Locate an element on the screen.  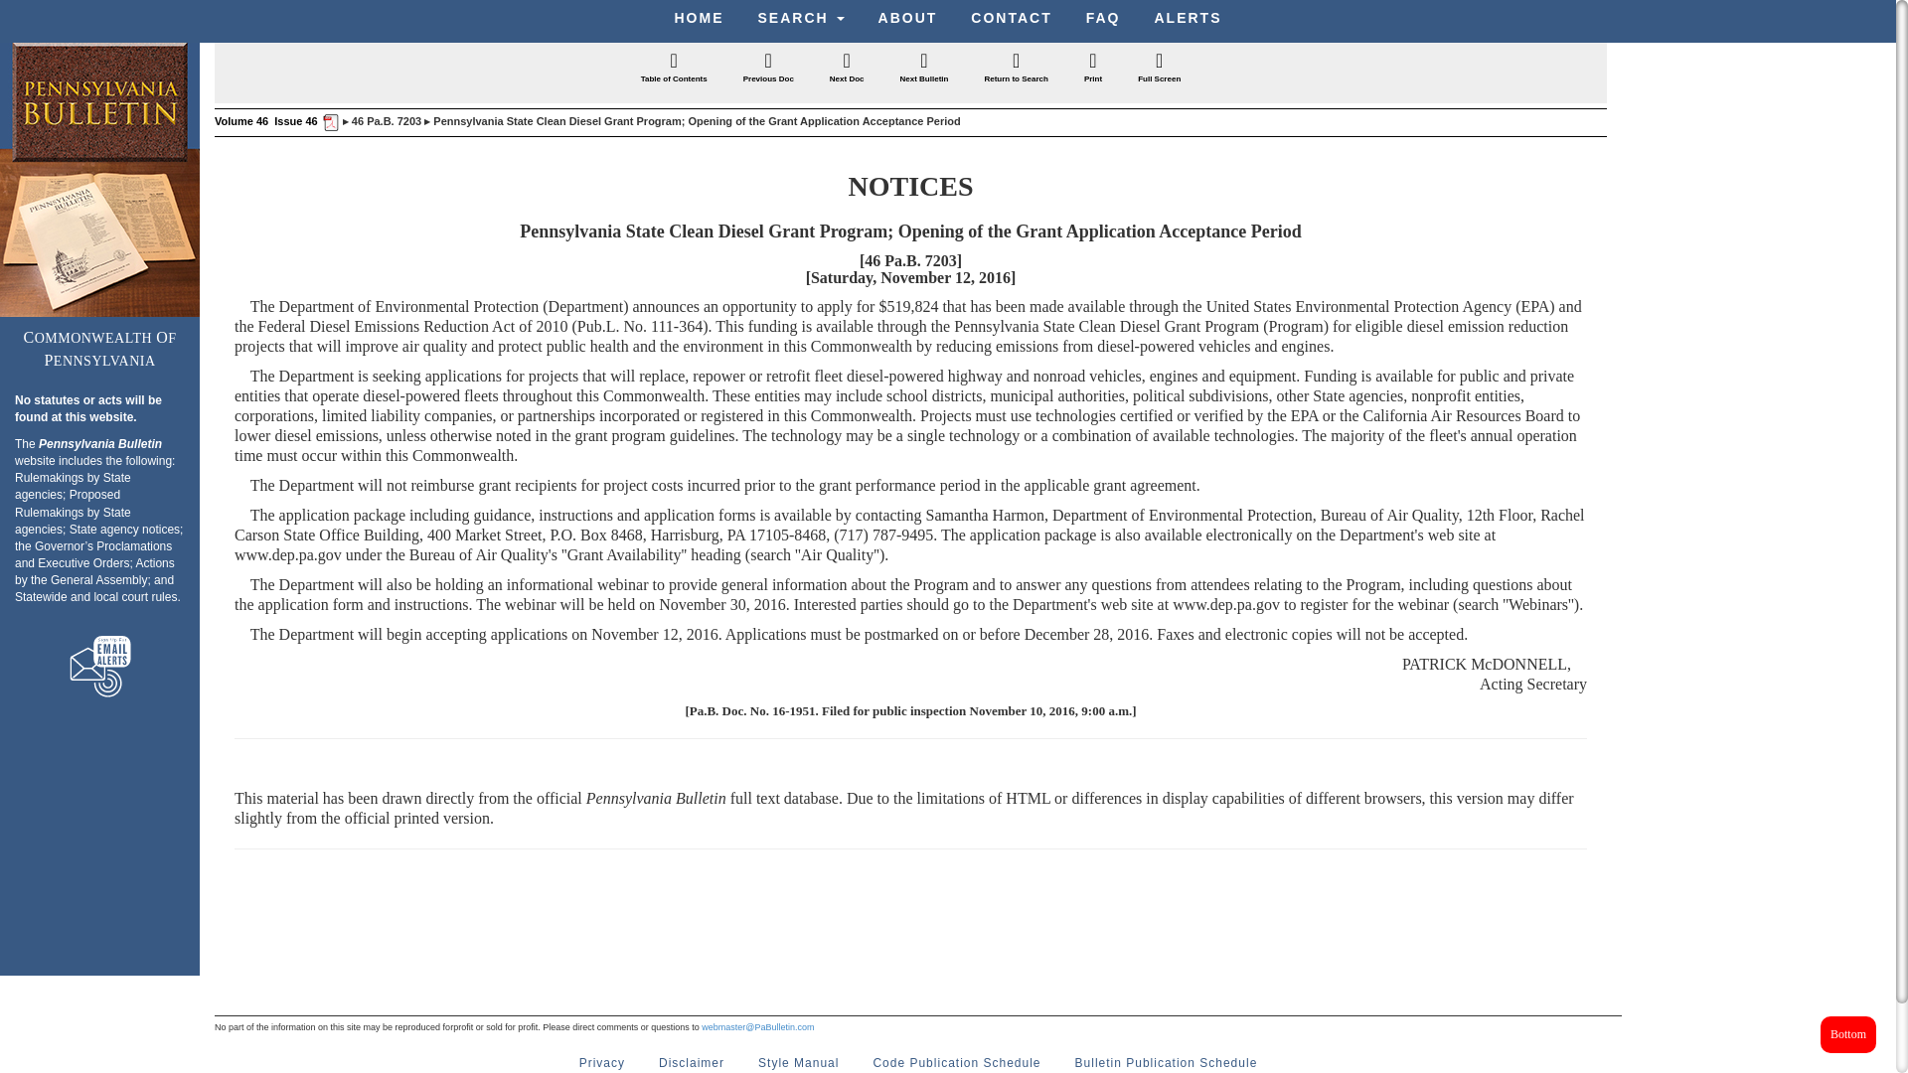
Next Bulletin is located at coordinates (924, 70).